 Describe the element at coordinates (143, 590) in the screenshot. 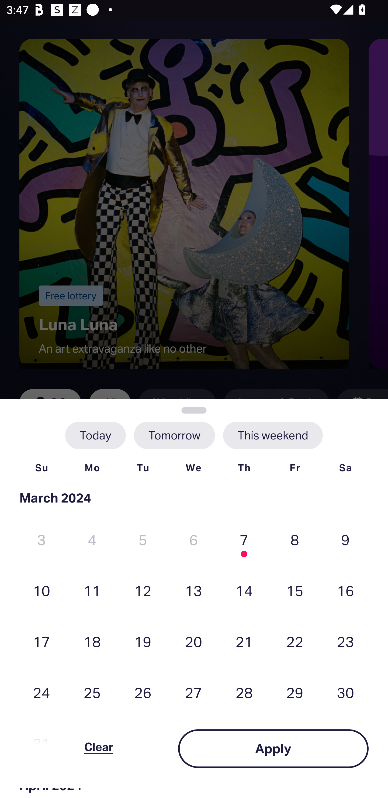

I see `12` at that location.